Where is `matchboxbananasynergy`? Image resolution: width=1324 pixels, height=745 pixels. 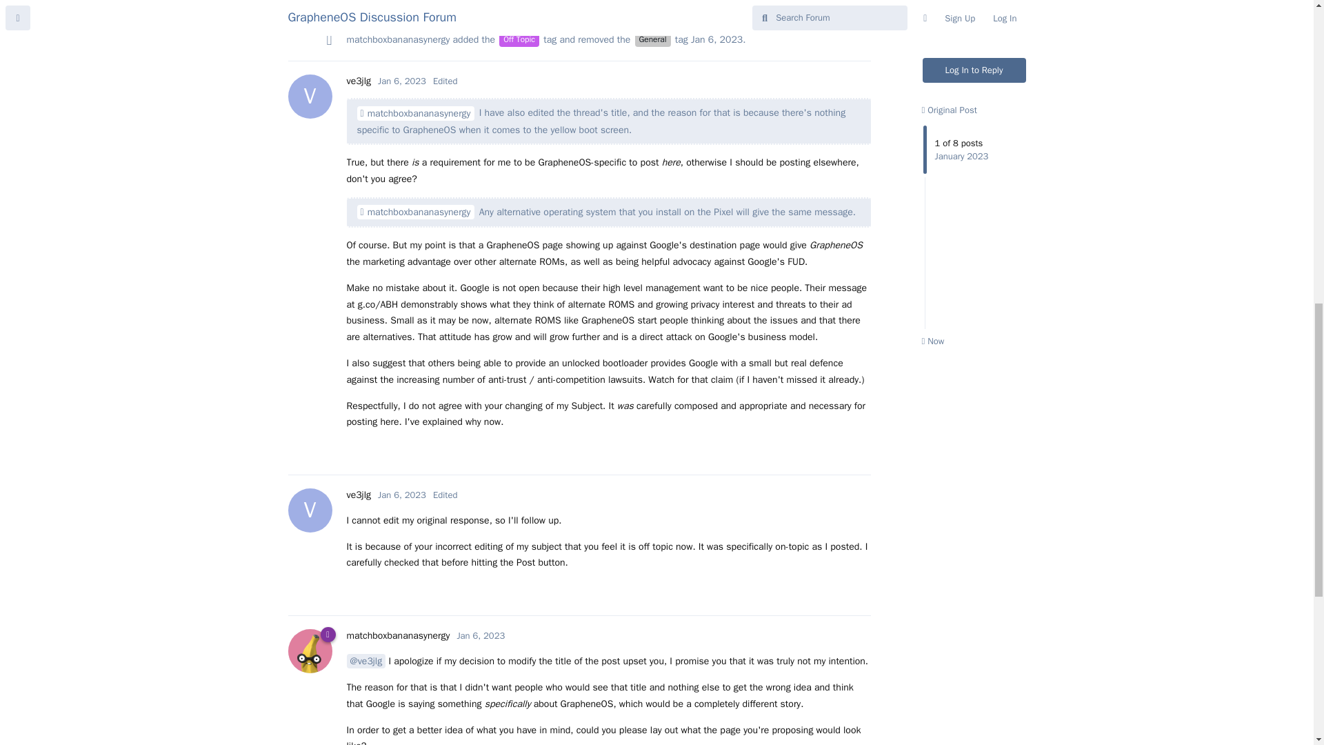 matchboxbananasynergy is located at coordinates (401, 81).